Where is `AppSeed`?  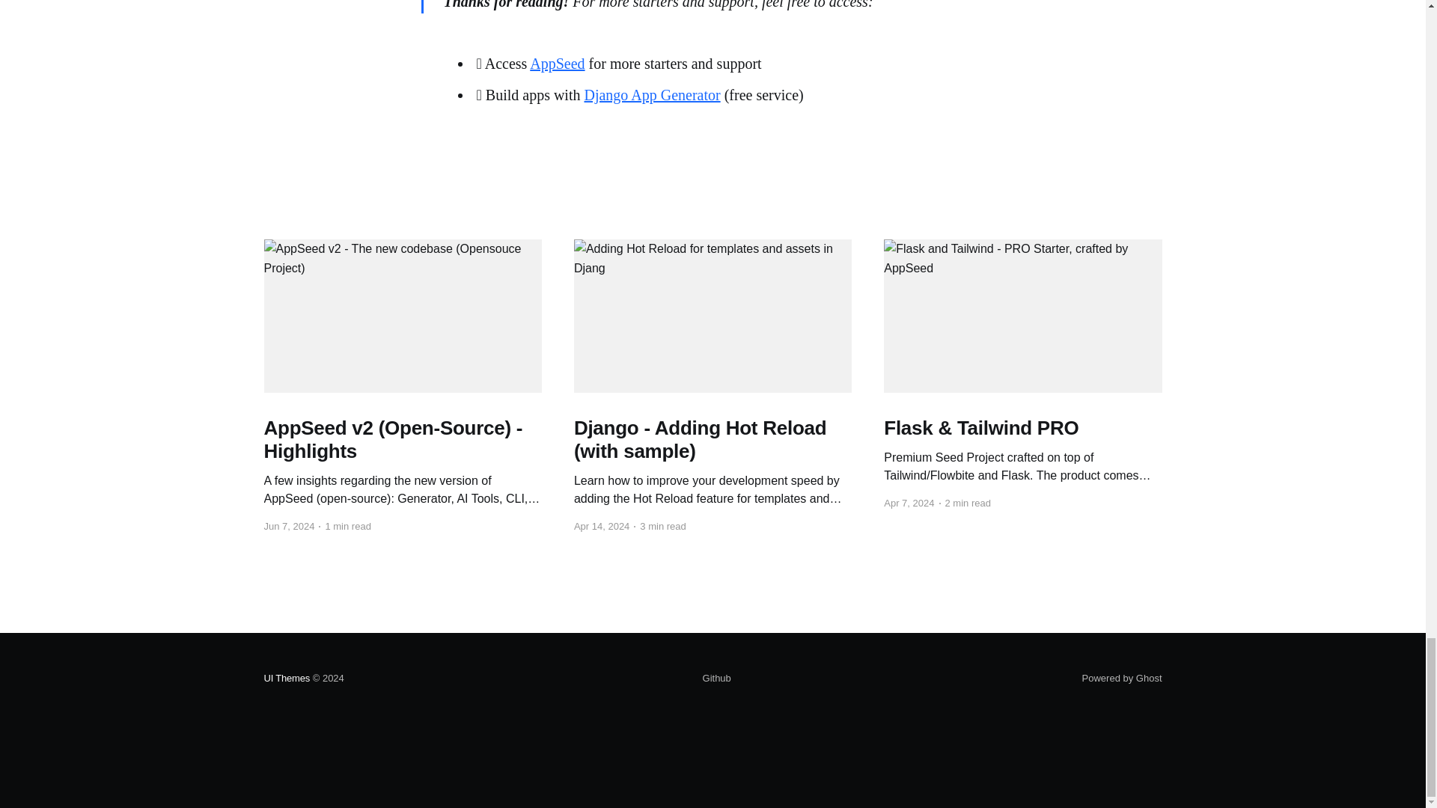 AppSeed is located at coordinates (557, 64).